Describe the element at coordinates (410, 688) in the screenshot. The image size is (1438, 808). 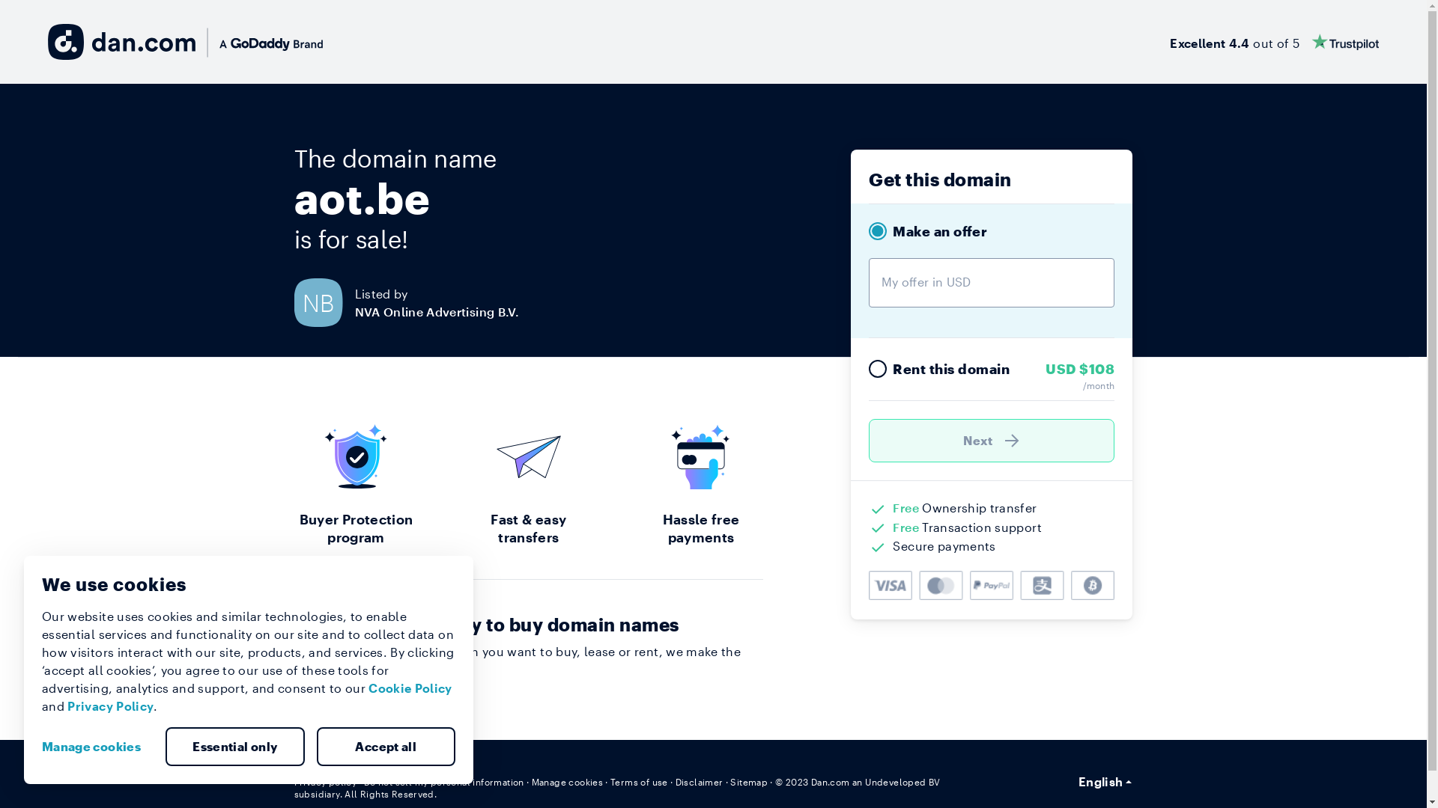
I see `Cookie Policy` at that location.